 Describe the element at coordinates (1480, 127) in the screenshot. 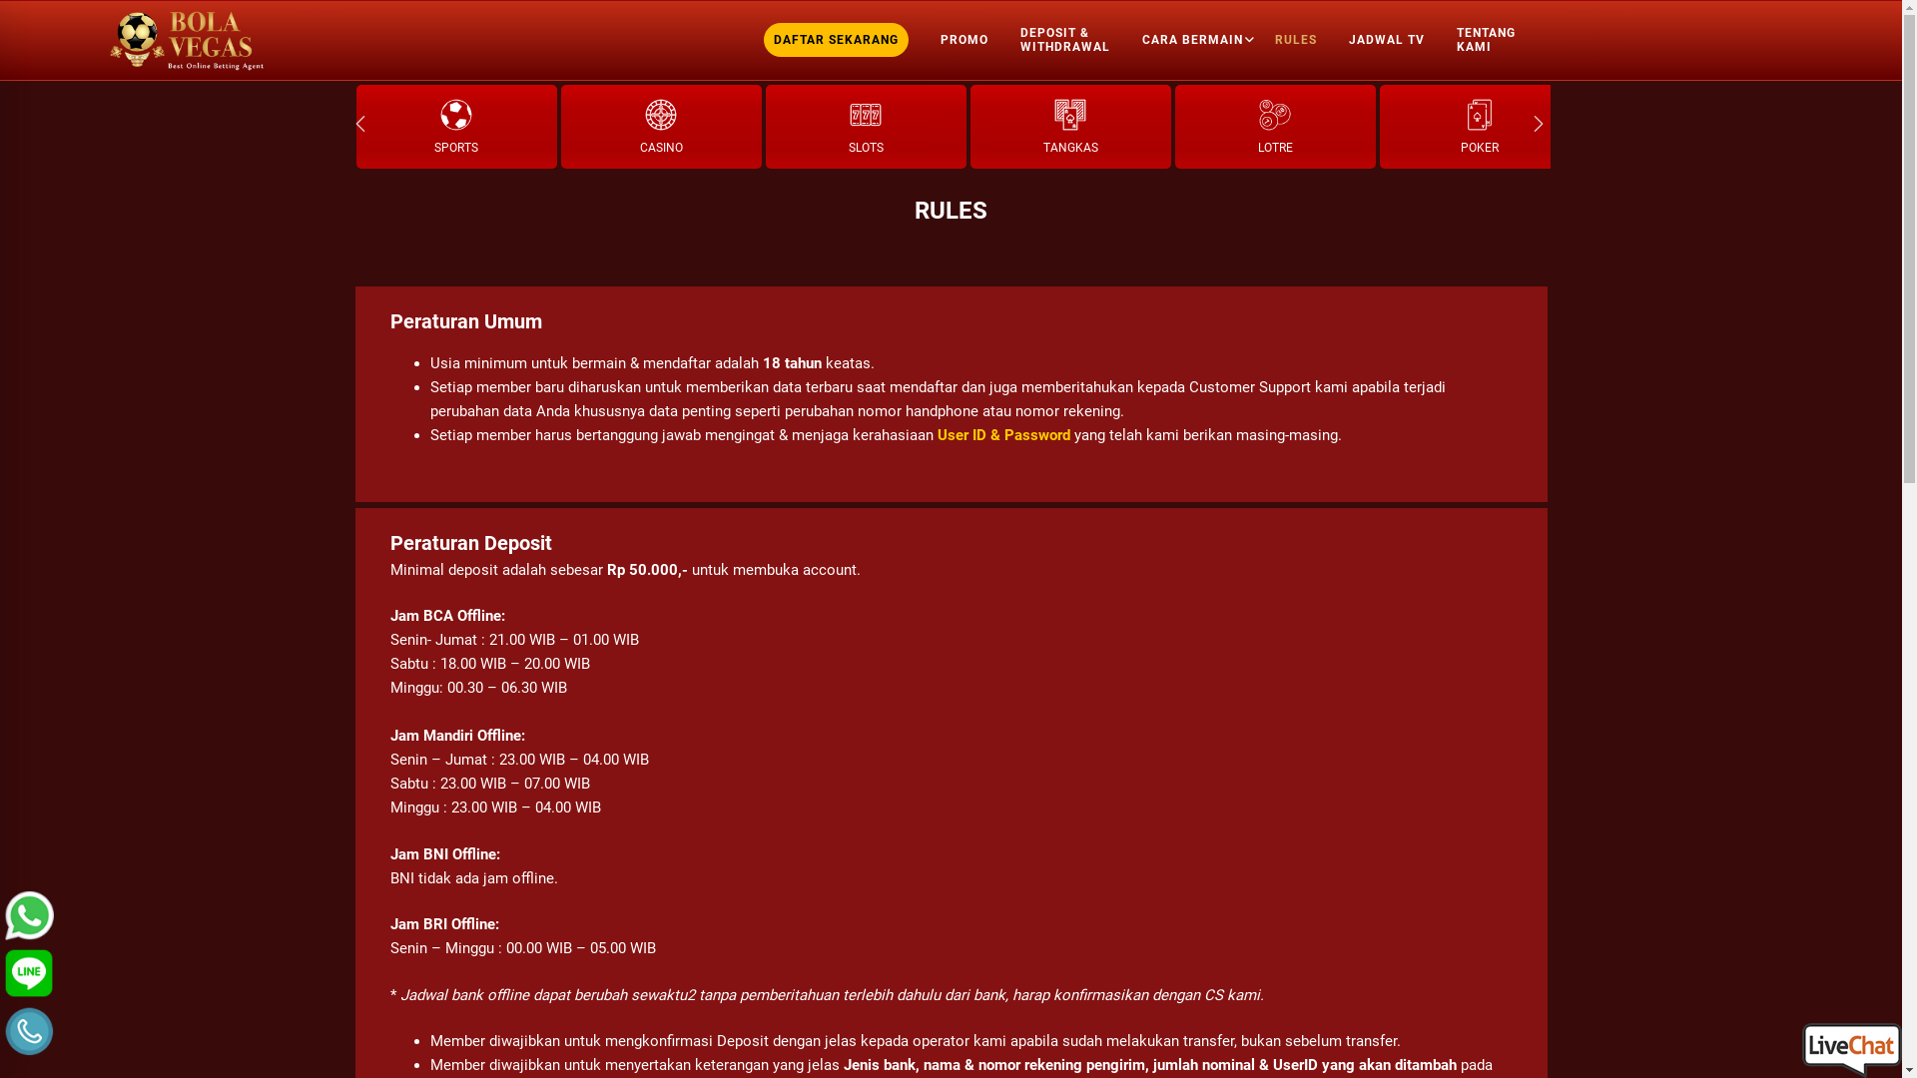

I see `POKER` at that location.